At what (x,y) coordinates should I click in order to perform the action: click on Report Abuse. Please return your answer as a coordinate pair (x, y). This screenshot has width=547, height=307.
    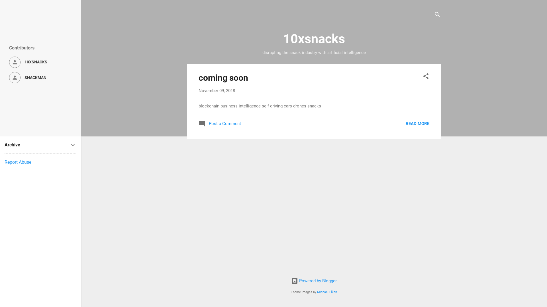
    Looking at the image, I should click on (18, 162).